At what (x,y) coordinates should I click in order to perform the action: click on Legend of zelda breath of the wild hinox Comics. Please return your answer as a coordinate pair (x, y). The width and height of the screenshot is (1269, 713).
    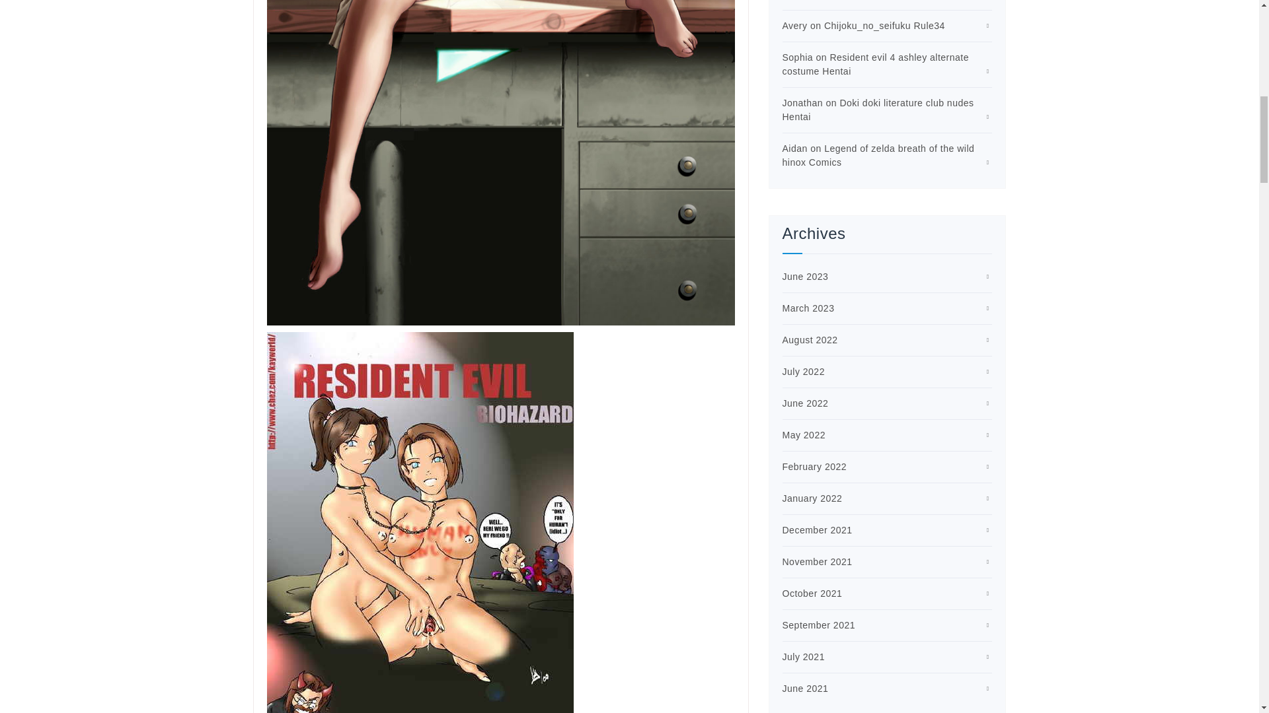
    Looking at the image, I should click on (878, 155).